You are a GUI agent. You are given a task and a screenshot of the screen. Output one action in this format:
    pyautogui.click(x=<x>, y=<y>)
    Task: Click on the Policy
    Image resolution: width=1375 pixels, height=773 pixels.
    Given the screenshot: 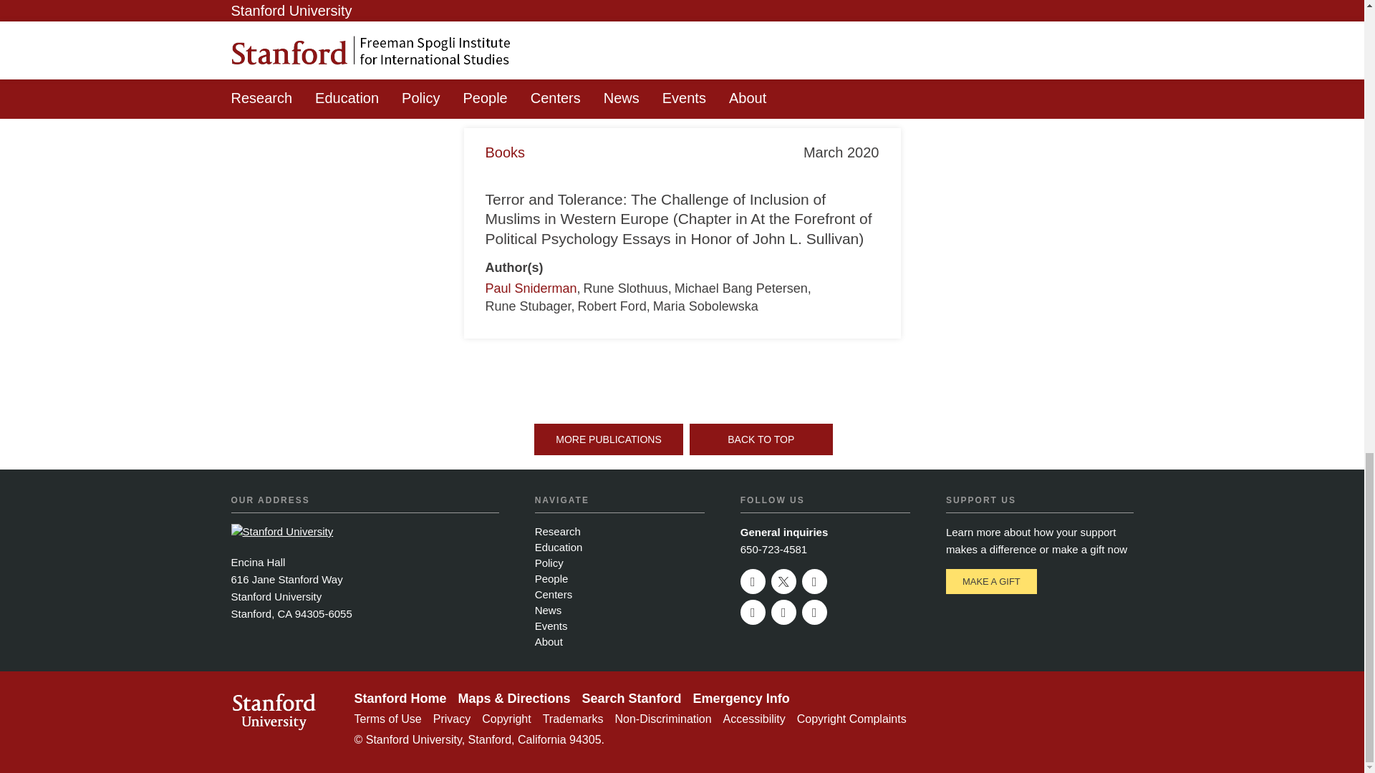 What is the action you would take?
    pyautogui.click(x=549, y=563)
    